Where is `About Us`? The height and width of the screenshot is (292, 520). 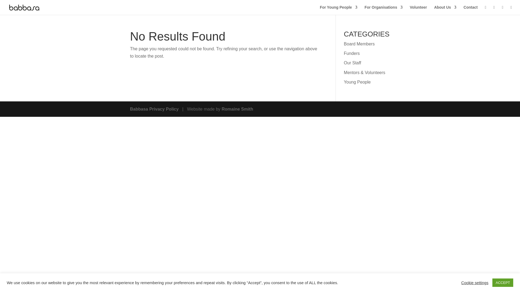 About Us is located at coordinates (445, 10).